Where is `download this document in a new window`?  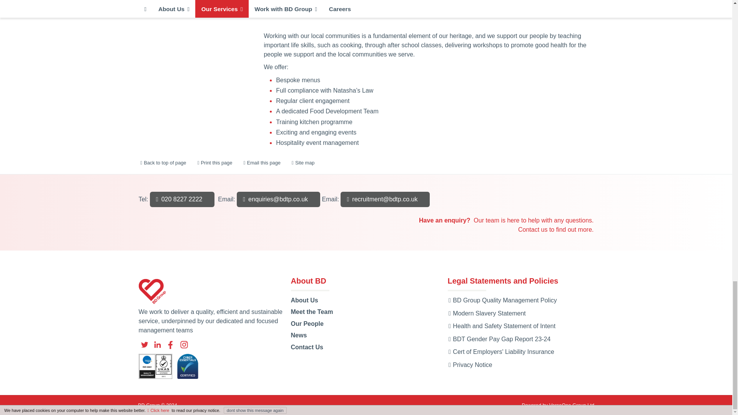 download this document in a new window is located at coordinates (486, 313).